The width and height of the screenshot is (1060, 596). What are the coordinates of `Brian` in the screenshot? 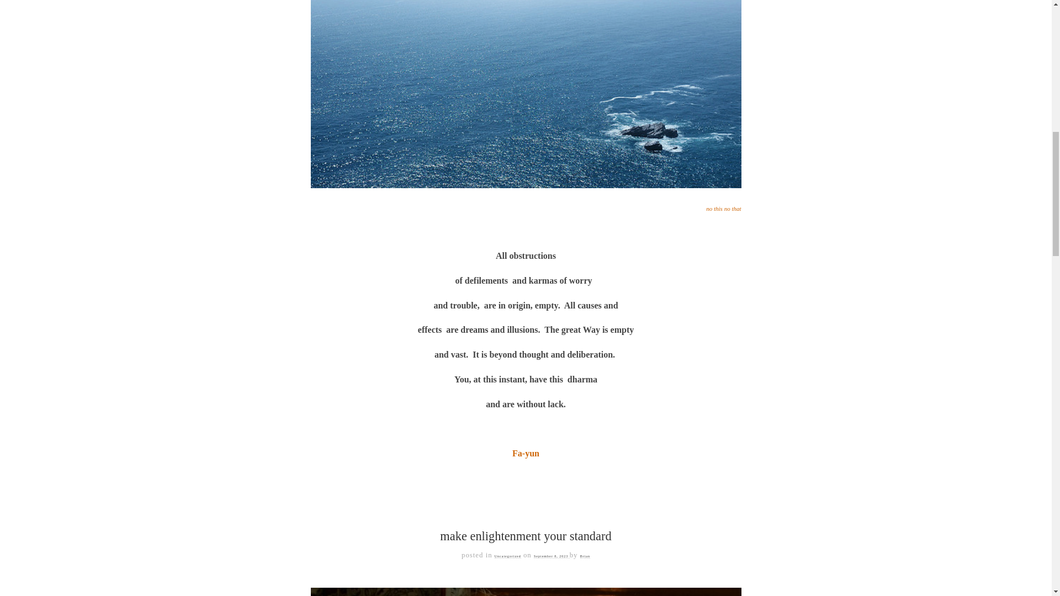 It's located at (585, 556).